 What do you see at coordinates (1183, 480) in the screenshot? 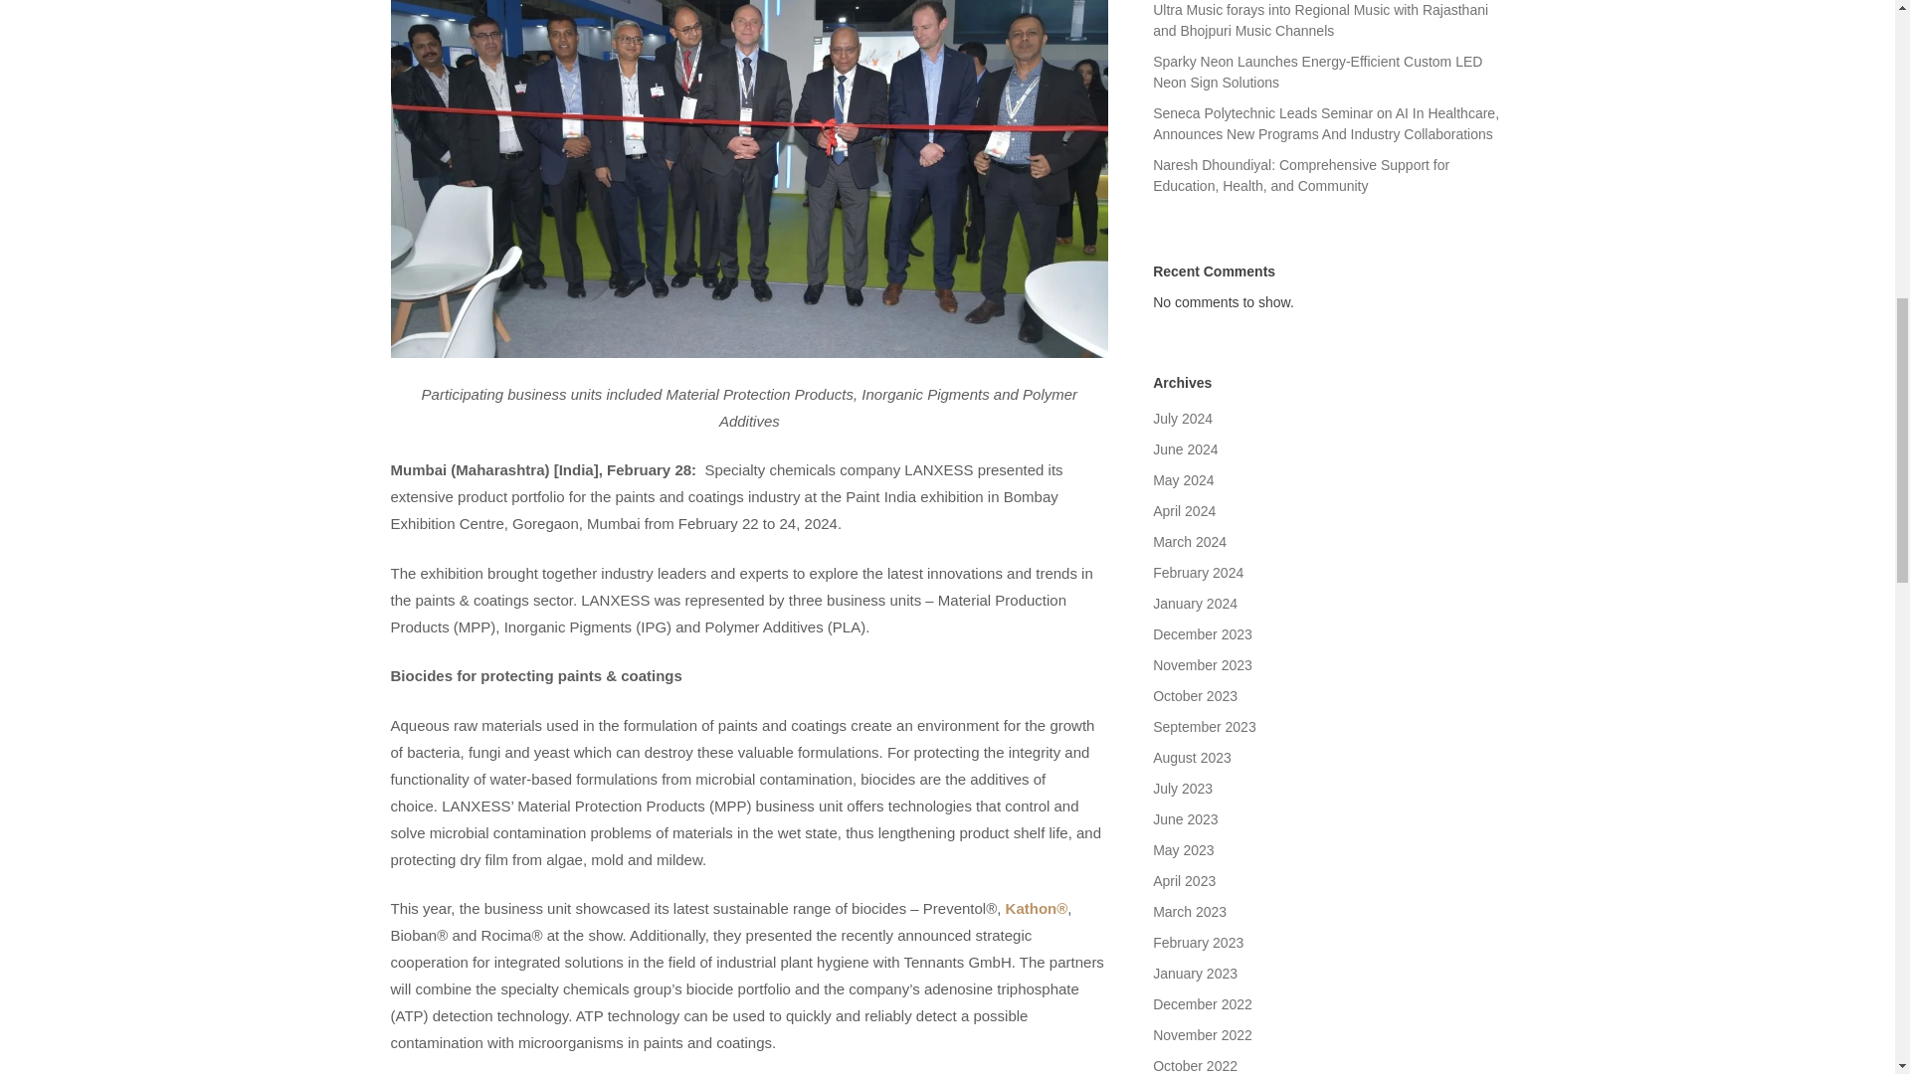
I see `May 2024` at bounding box center [1183, 480].